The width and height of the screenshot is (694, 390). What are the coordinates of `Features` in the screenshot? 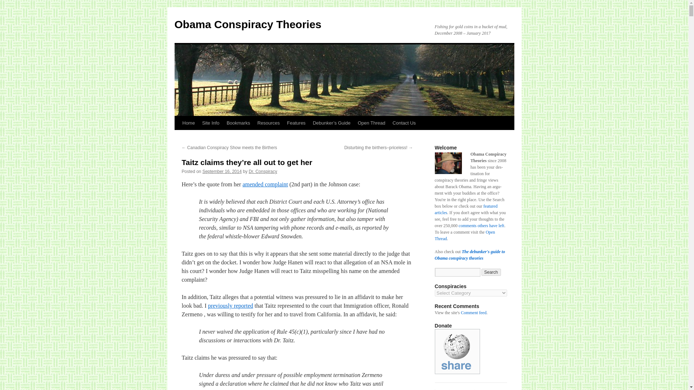 It's located at (296, 123).